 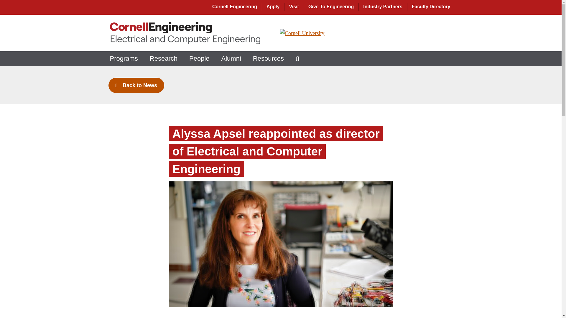 I want to click on Research, so click(x=163, y=58).